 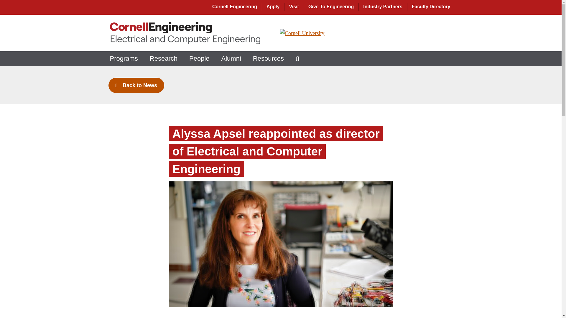 I want to click on Research, so click(x=163, y=58).